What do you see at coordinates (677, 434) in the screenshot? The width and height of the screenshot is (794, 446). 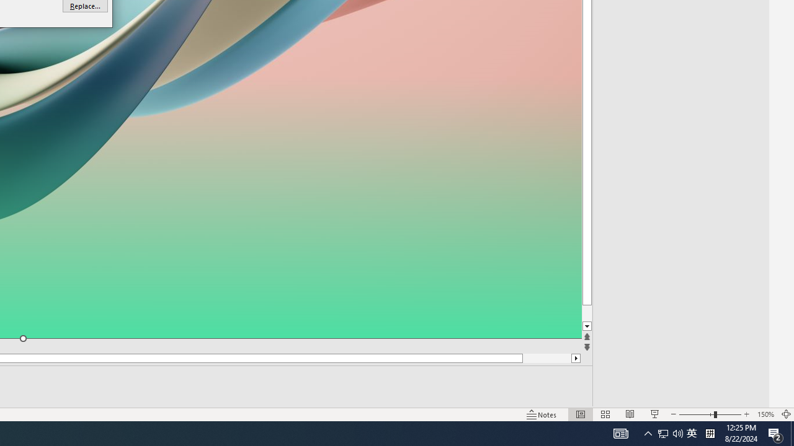 I see `Q2790: 100%` at bounding box center [677, 434].